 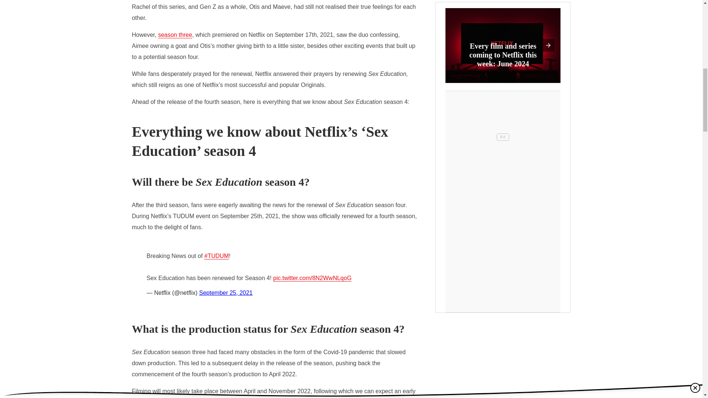 What do you see at coordinates (175, 35) in the screenshot?
I see `season three` at bounding box center [175, 35].